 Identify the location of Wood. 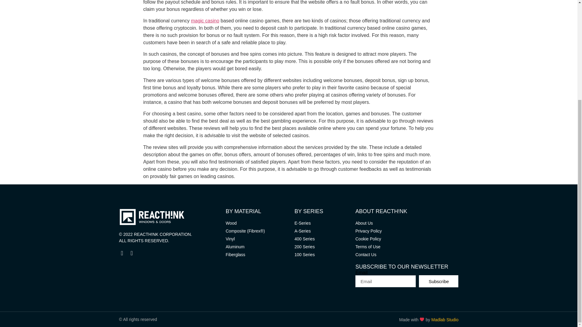
(257, 223).